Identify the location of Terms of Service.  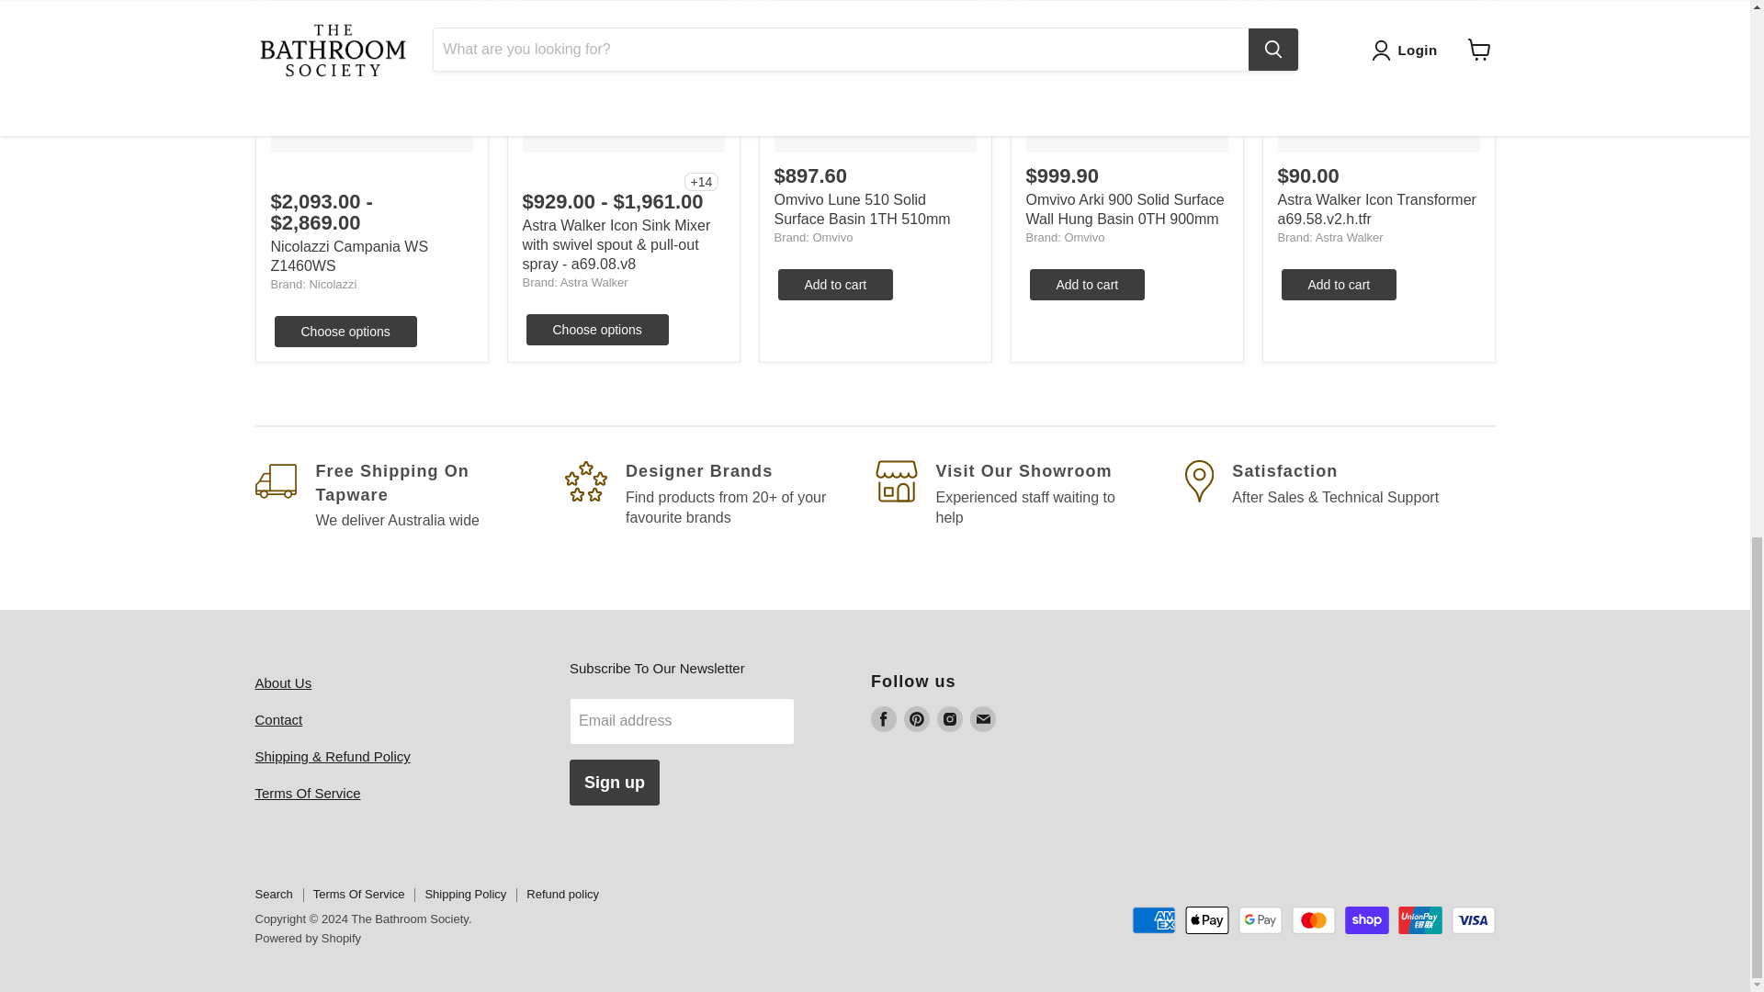
(309, 793).